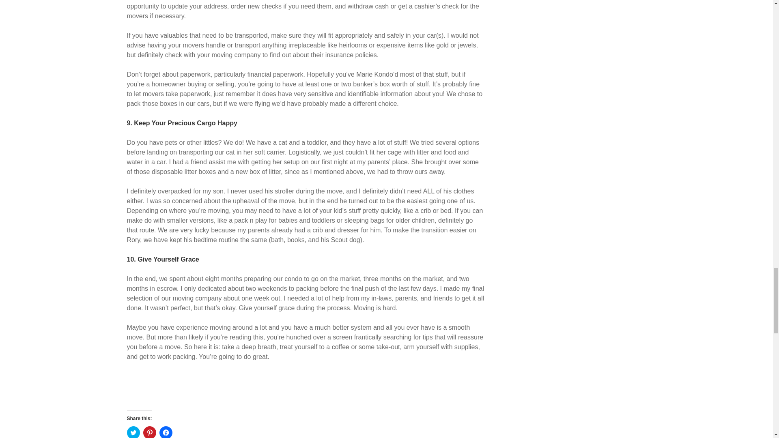  Describe the element at coordinates (133, 432) in the screenshot. I see `Click to share on Twitter` at that location.